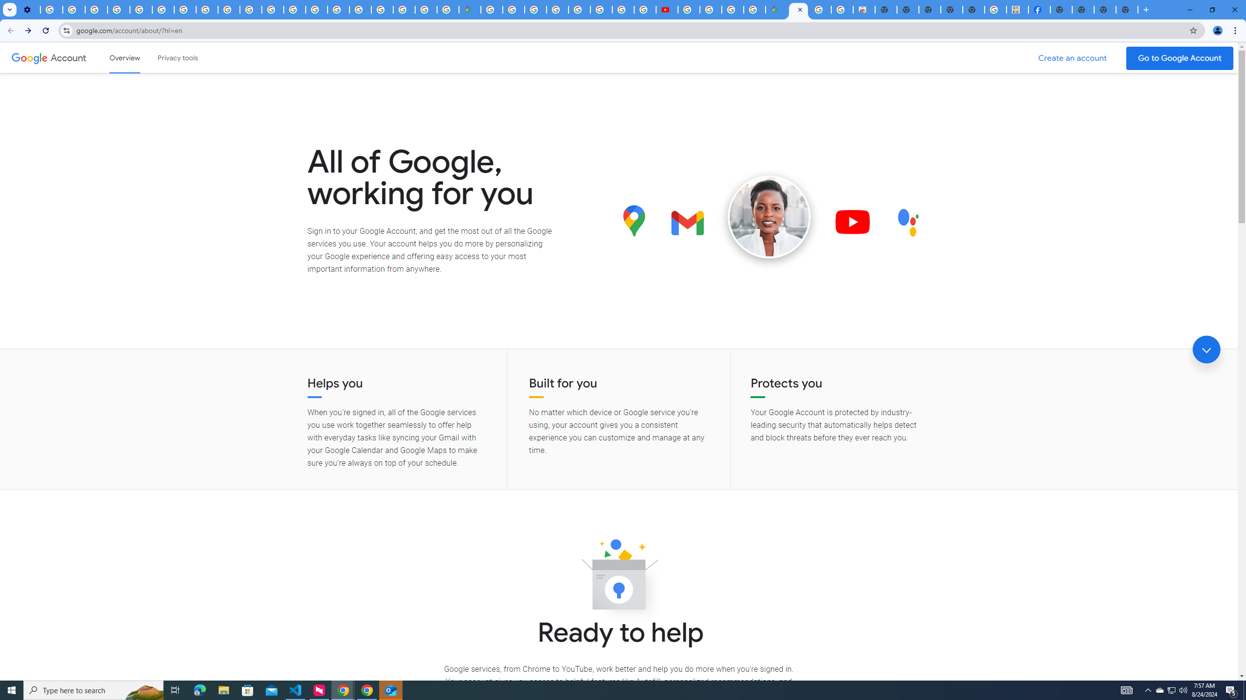  What do you see at coordinates (777, 10) in the screenshot?
I see `Google Maps` at bounding box center [777, 10].